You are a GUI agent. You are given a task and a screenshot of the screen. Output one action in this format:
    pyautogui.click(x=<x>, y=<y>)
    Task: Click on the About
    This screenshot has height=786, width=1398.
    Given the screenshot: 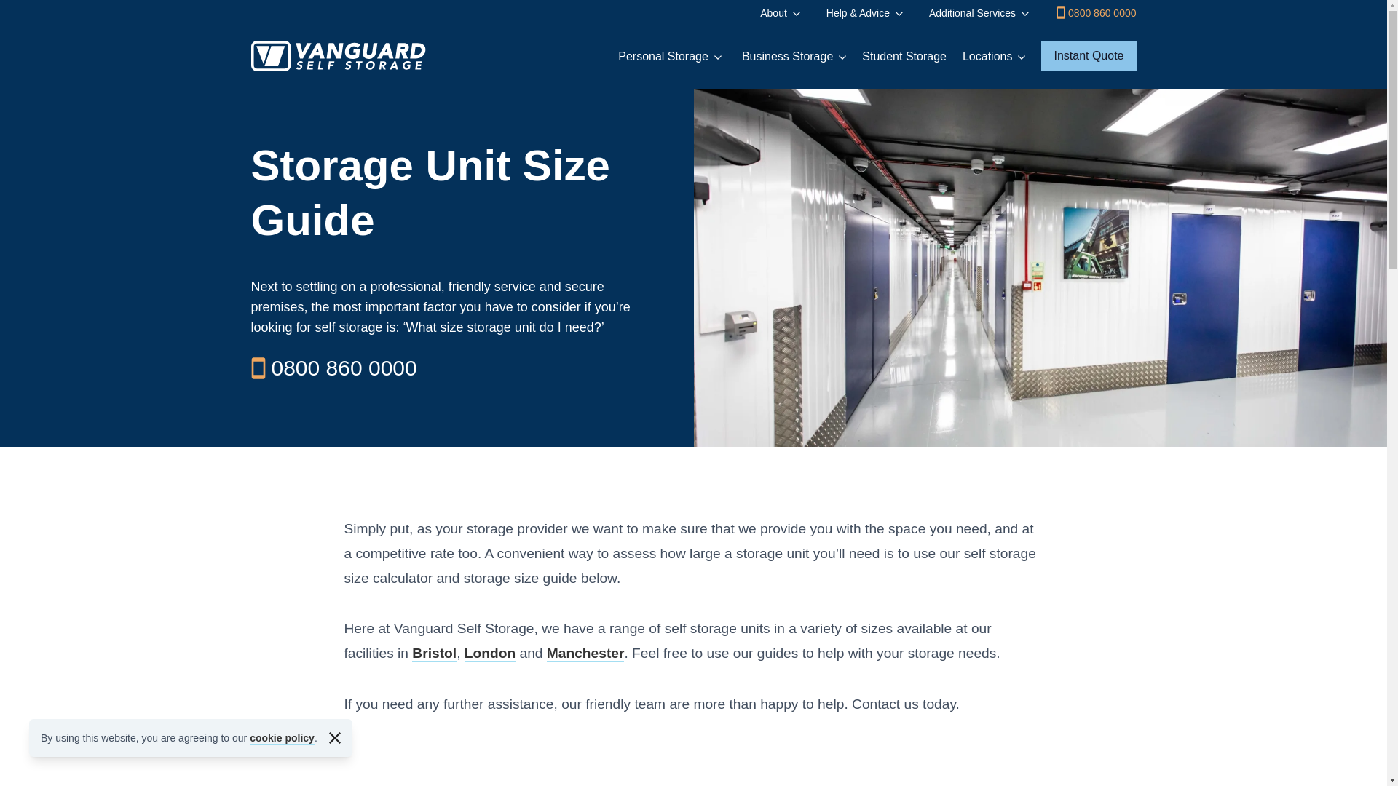 What is the action you would take?
    pyautogui.click(x=781, y=13)
    